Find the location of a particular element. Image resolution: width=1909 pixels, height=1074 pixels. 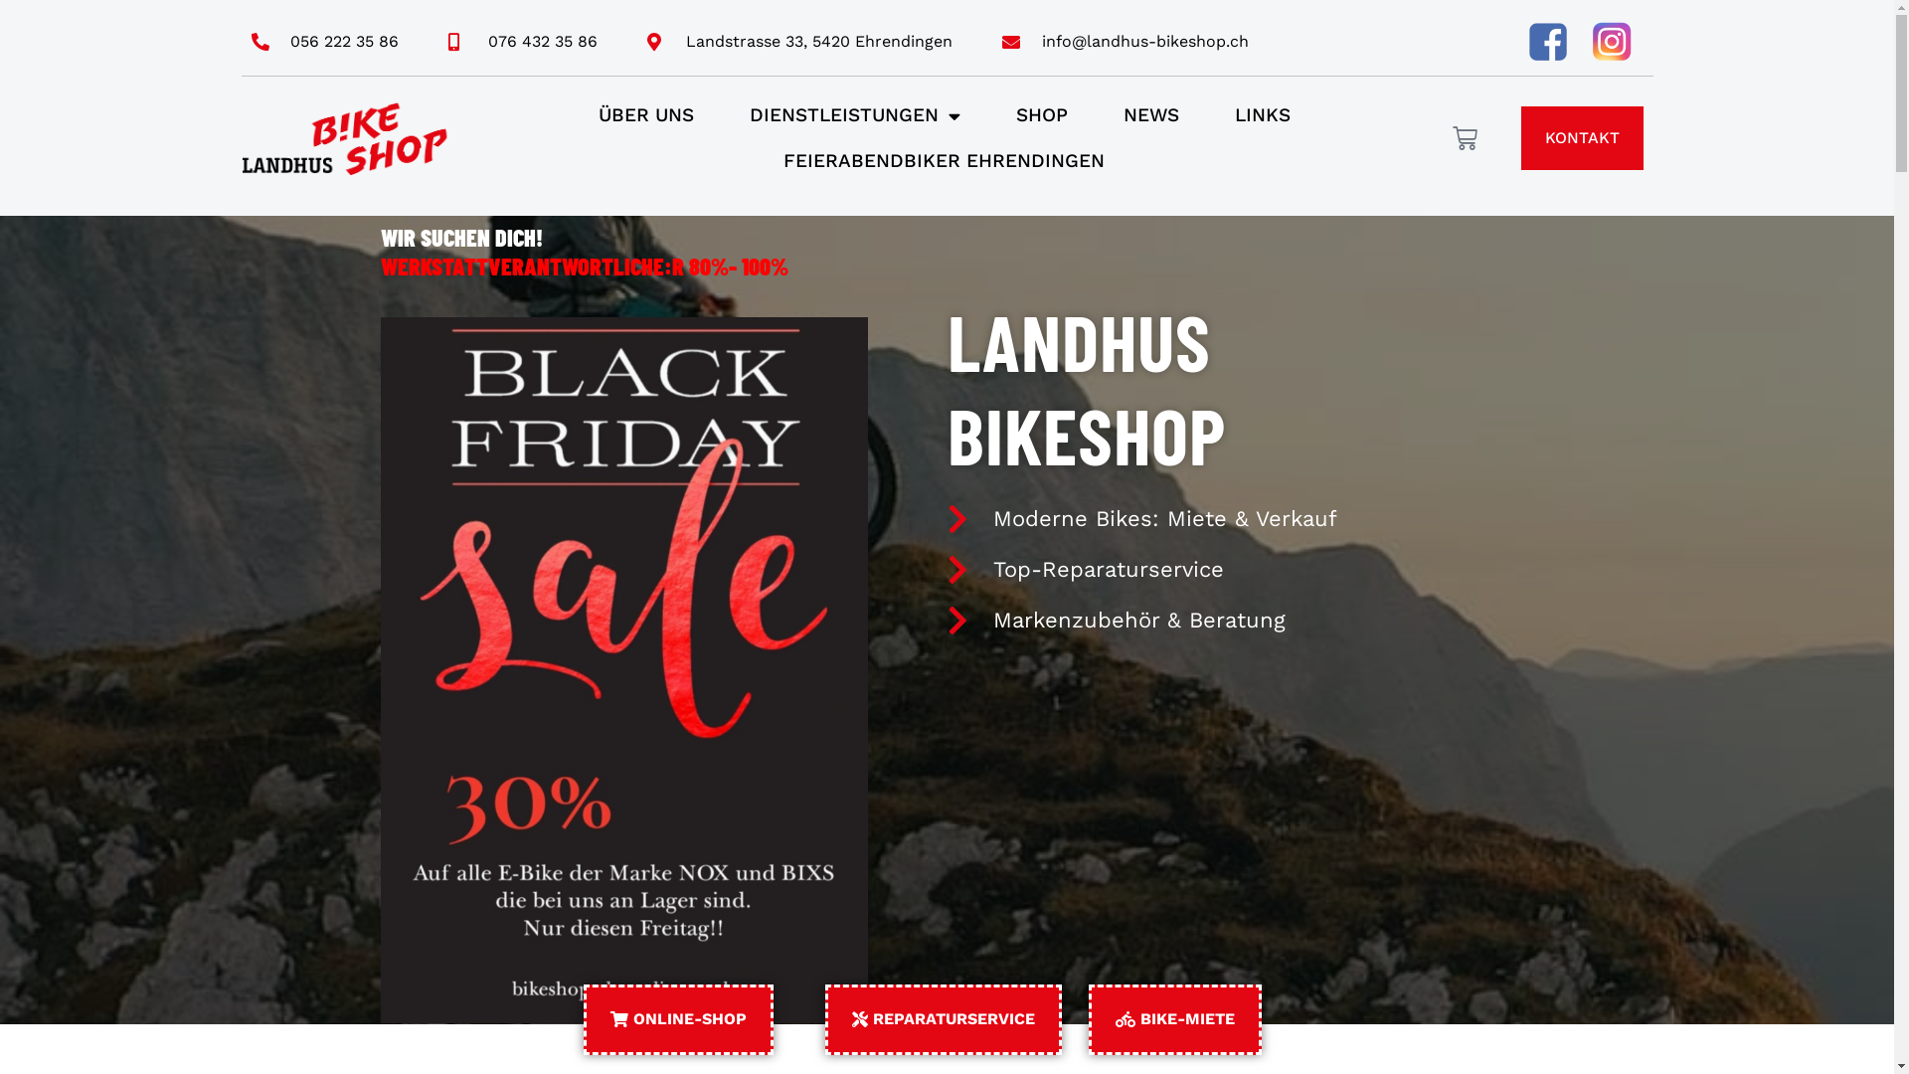

REPARATURSERVICE is located at coordinates (944, 1020).